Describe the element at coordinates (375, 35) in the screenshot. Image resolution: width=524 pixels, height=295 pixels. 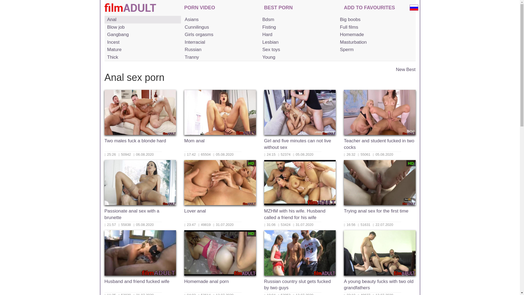
I see `Homemade porn and home videos` at that location.